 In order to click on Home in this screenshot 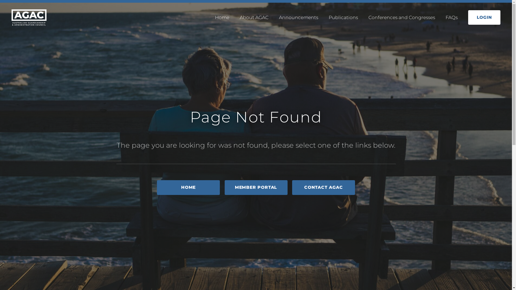, I will do `click(222, 17)`.